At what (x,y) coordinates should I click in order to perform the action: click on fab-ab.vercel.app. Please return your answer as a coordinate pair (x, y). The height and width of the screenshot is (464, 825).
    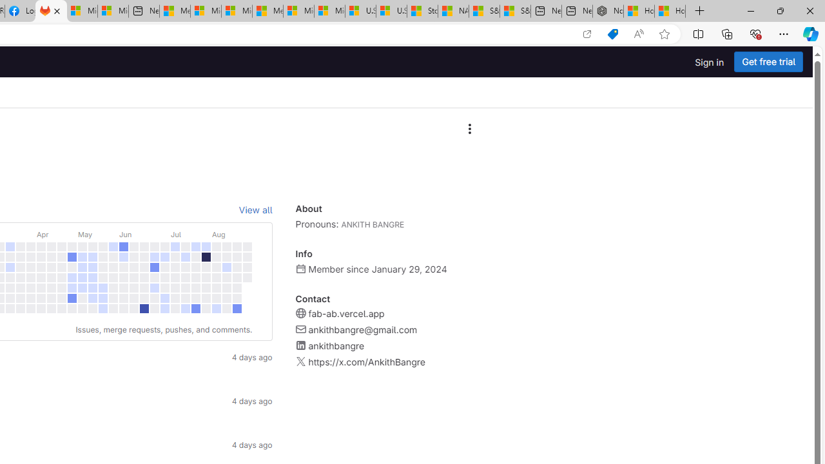
    Looking at the image, I should click on (345, 313).